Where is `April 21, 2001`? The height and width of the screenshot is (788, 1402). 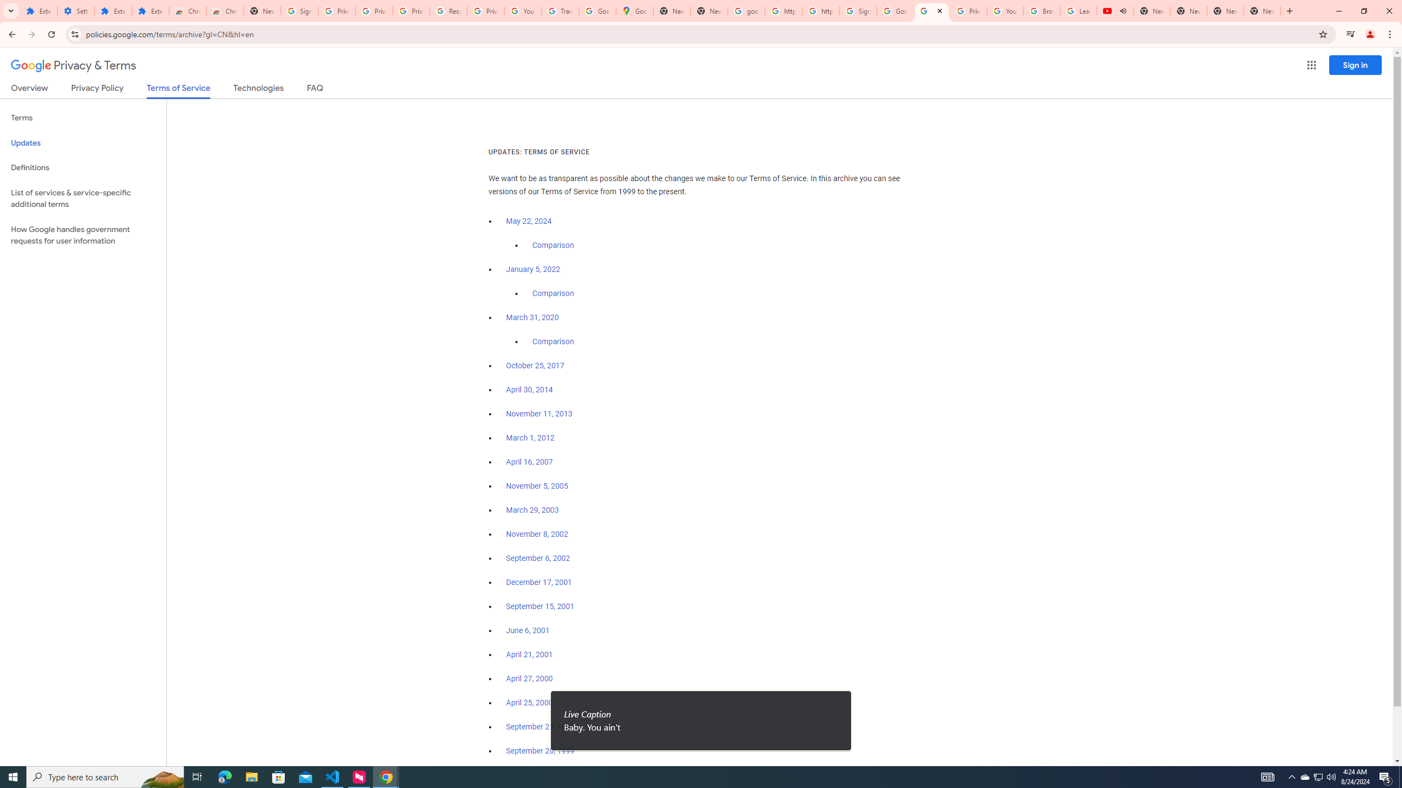 April 21, 2001 is located at coordinates (530, 654).